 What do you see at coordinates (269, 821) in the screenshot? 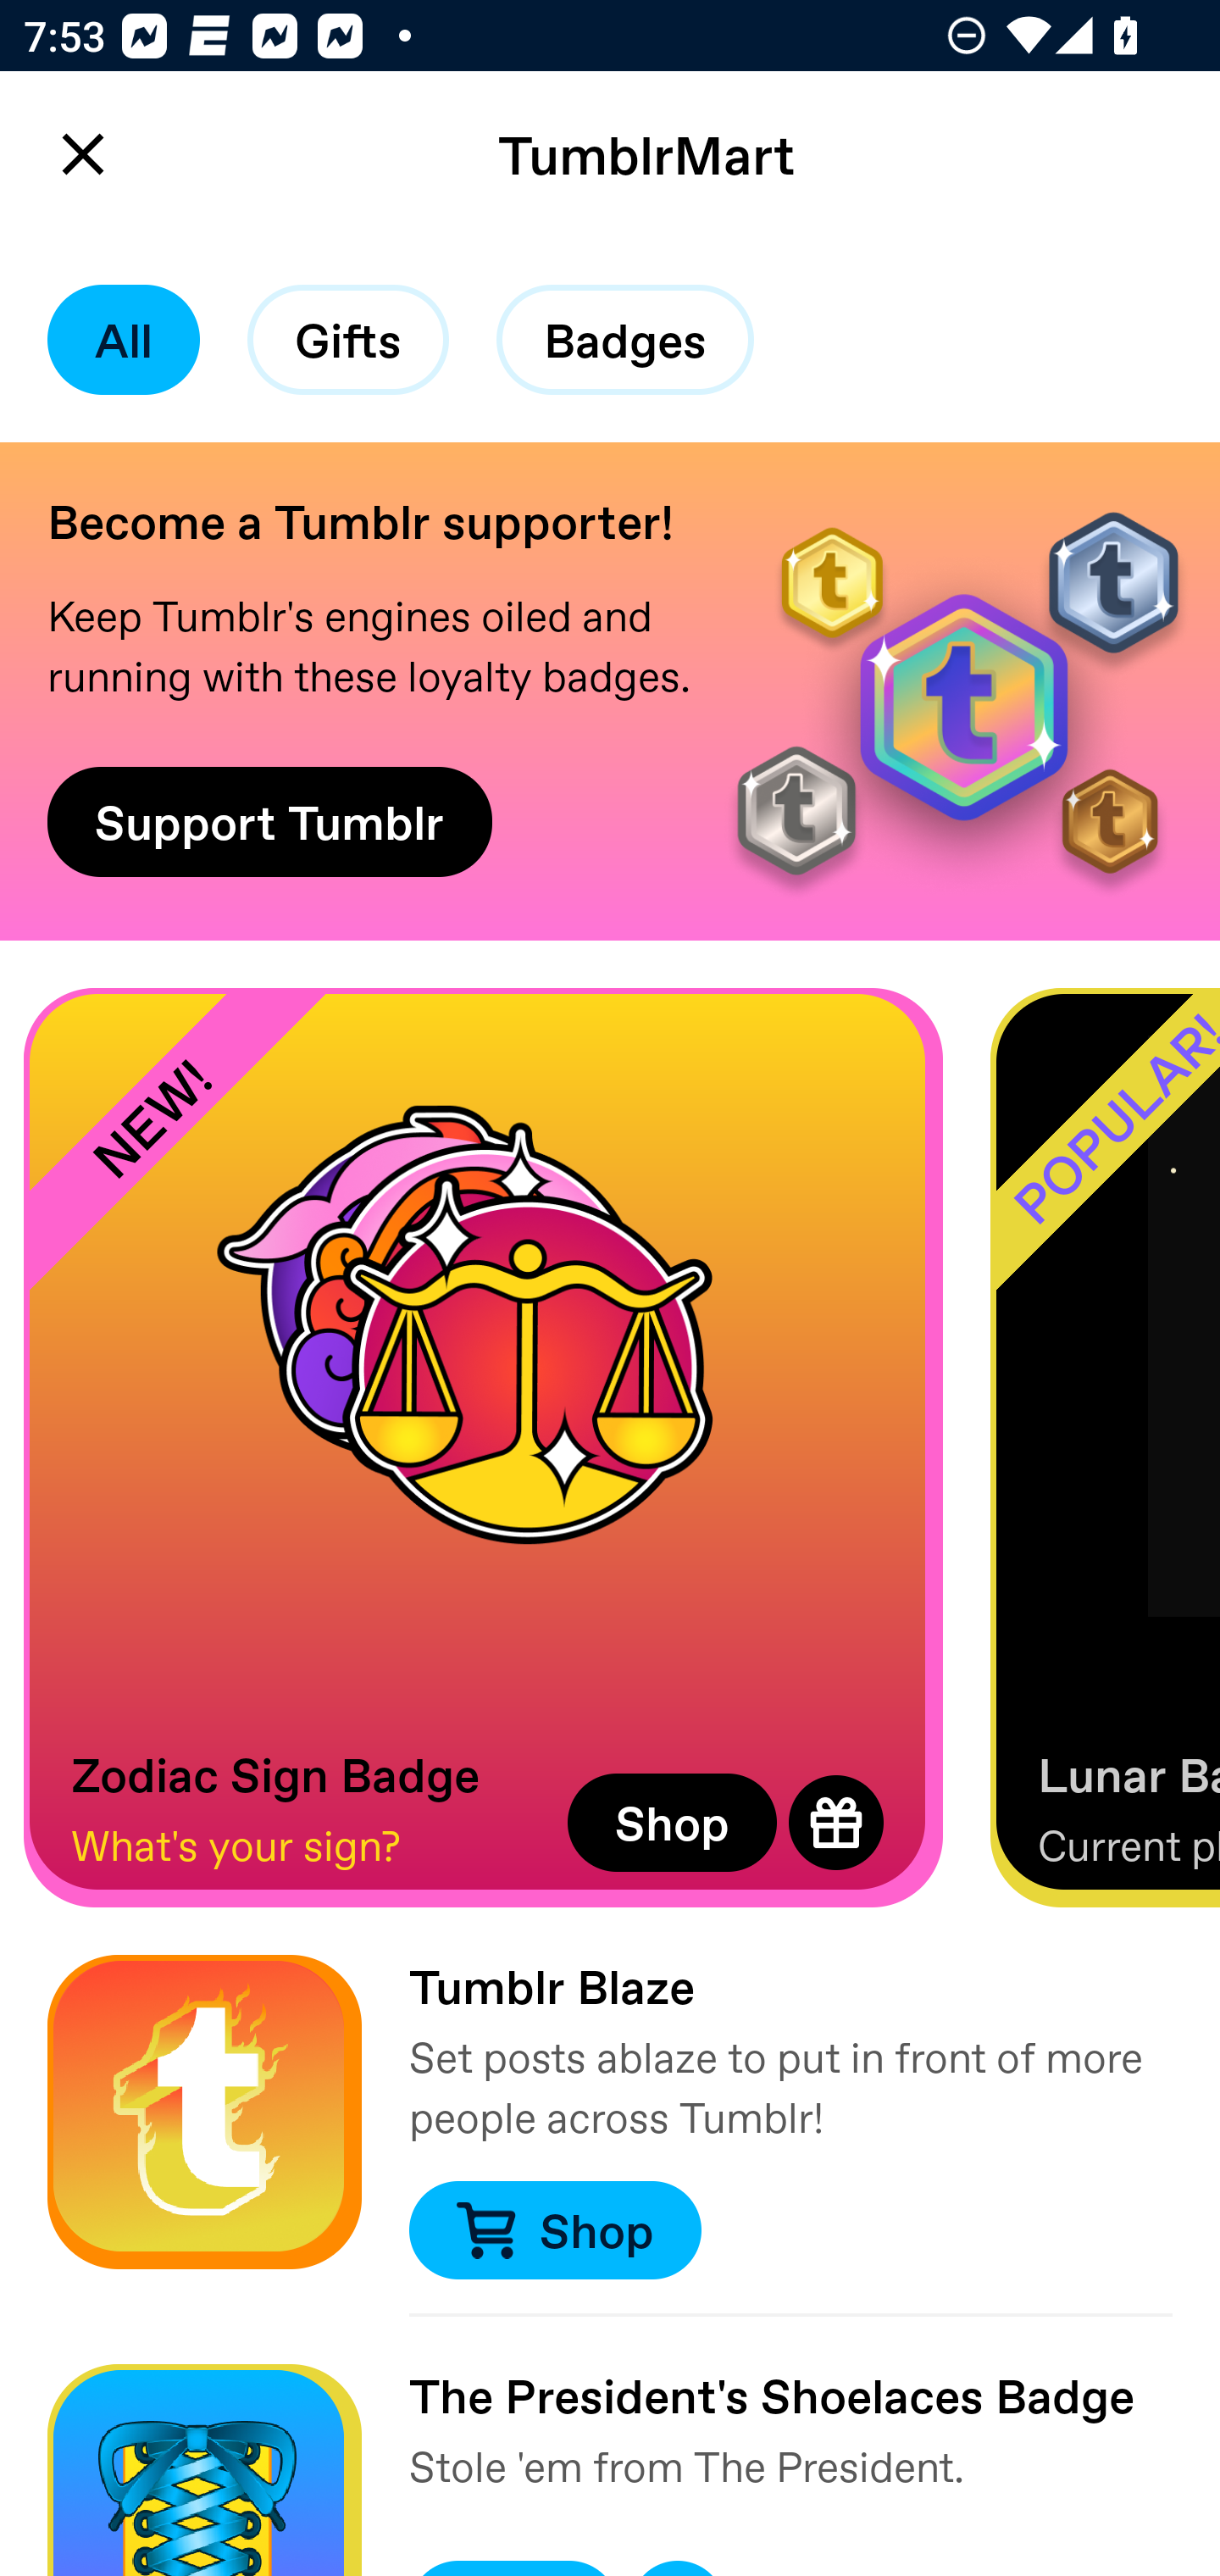
I see `Support Tumblr` at bounding box center [269, 821].